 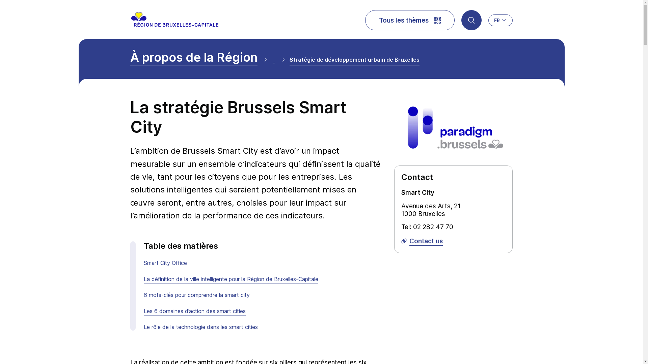 What do you see at coordinates (422, 241) in the screenshot?
I see `Contact us` at bounding box center [422, 241].